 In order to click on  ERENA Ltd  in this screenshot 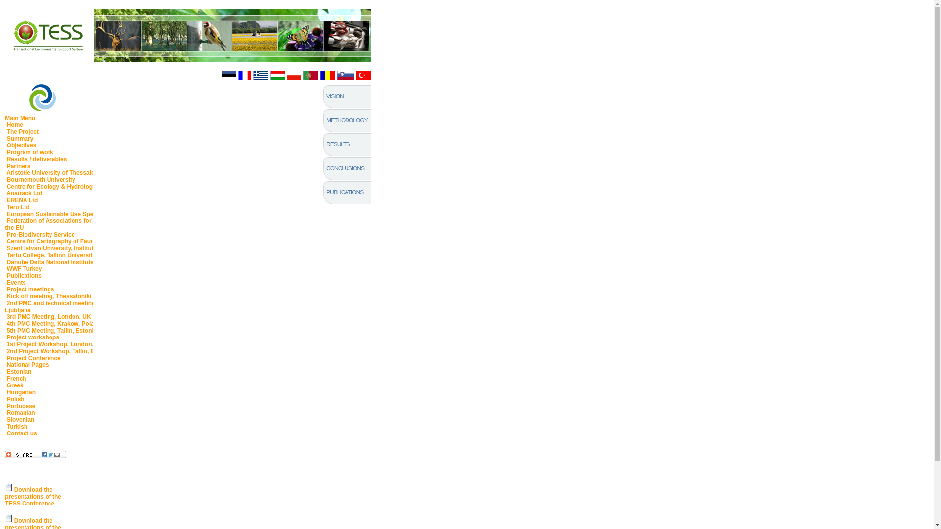, I will do `click(22, 200)`.